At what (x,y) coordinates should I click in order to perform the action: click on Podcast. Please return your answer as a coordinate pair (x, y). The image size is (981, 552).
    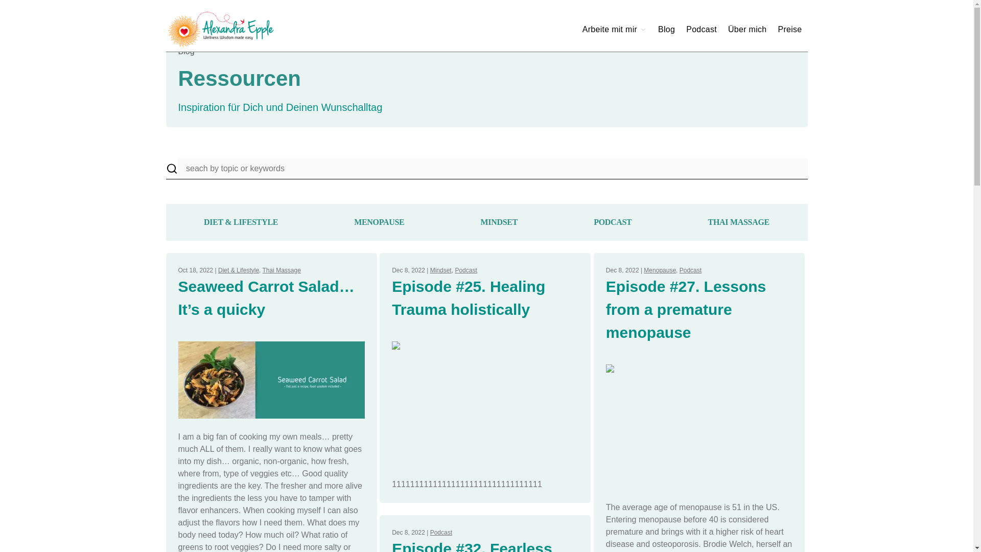
    Looking at the image, I should click on (466, 270).